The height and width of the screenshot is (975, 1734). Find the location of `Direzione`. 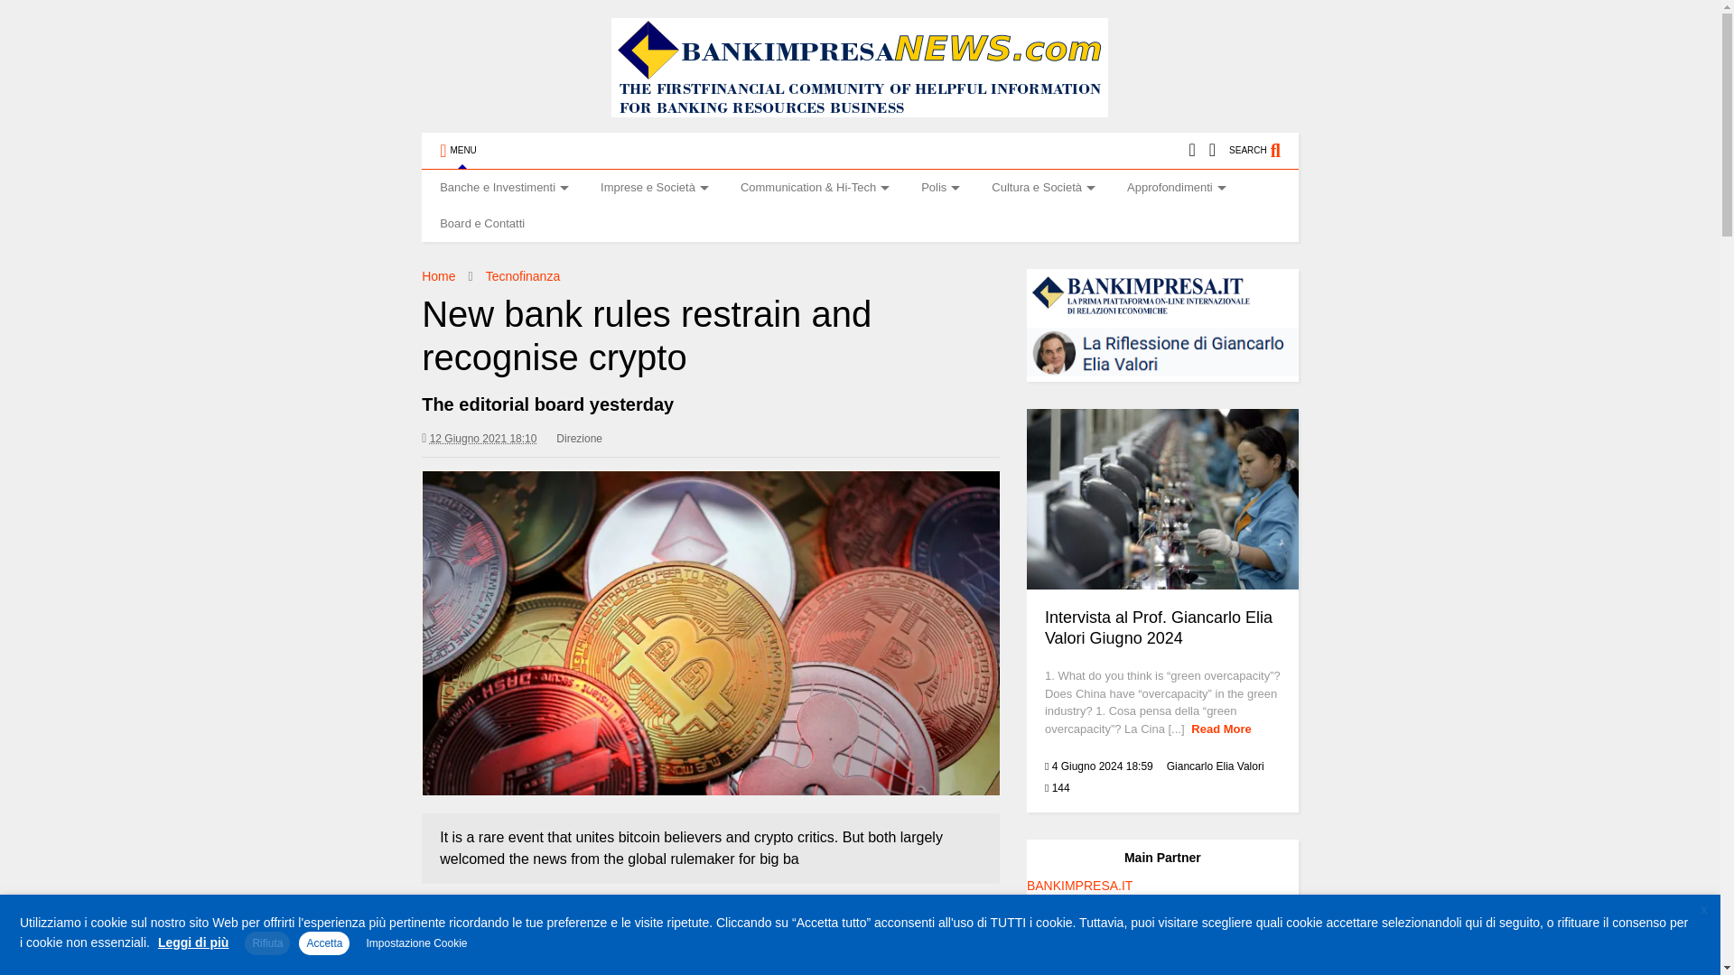

Direzione is located at coordinates (579, 439).